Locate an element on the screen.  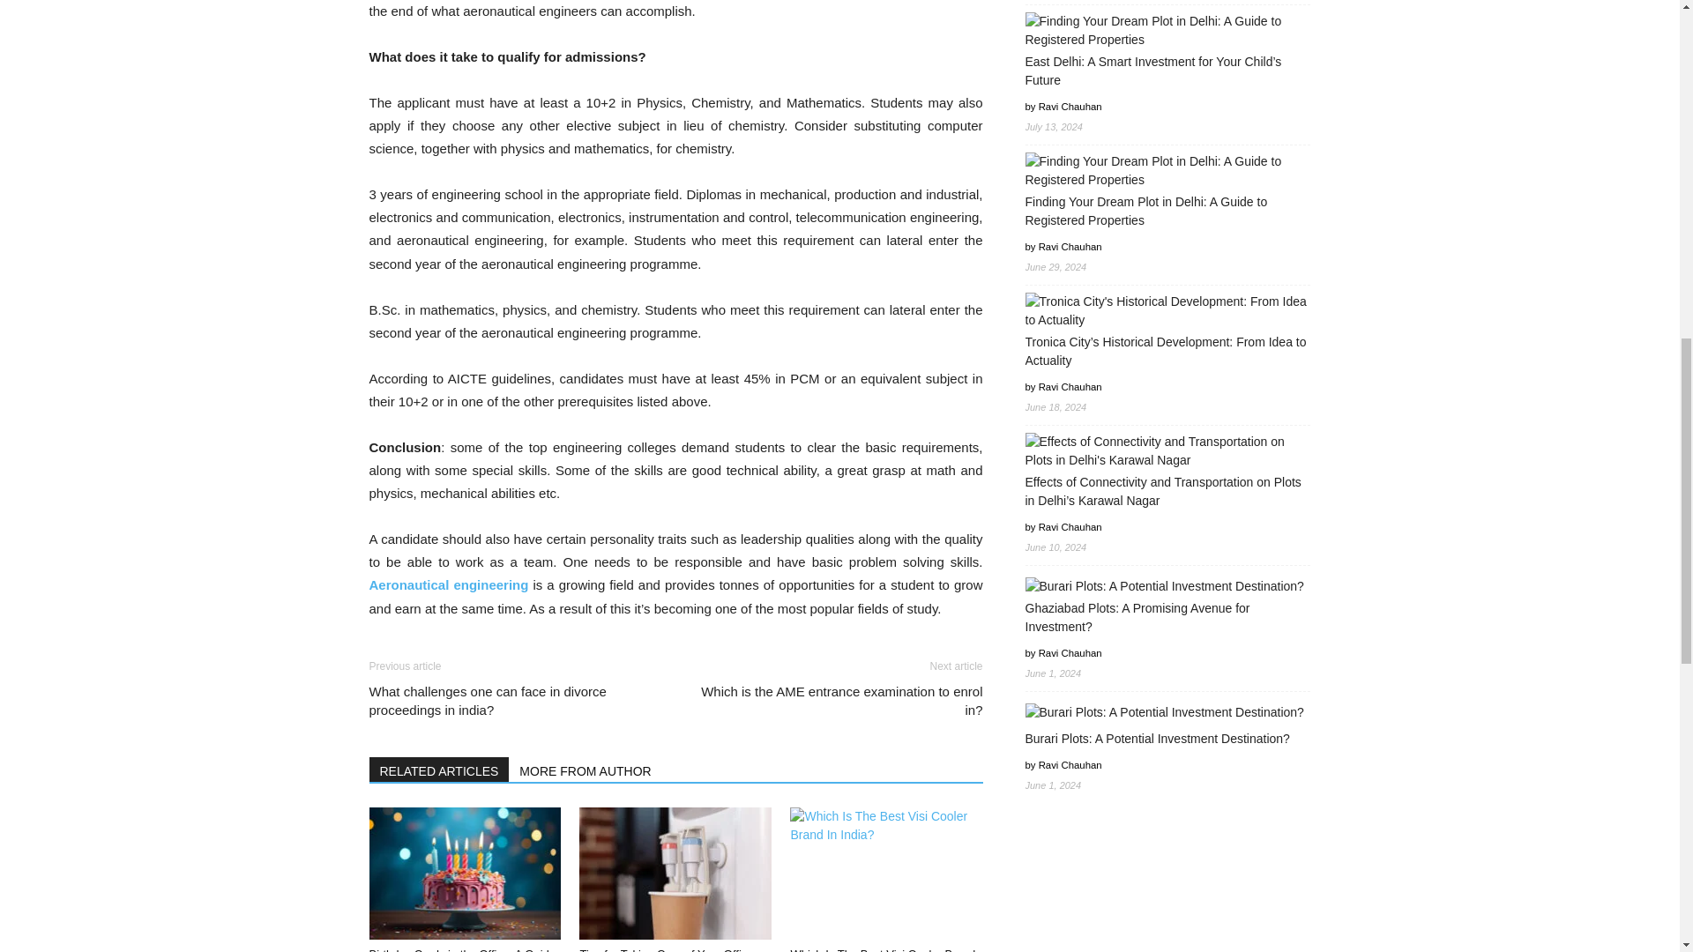
Which Is The Best Visi Cooler Brand In India? is located at coordinates (882, 949).